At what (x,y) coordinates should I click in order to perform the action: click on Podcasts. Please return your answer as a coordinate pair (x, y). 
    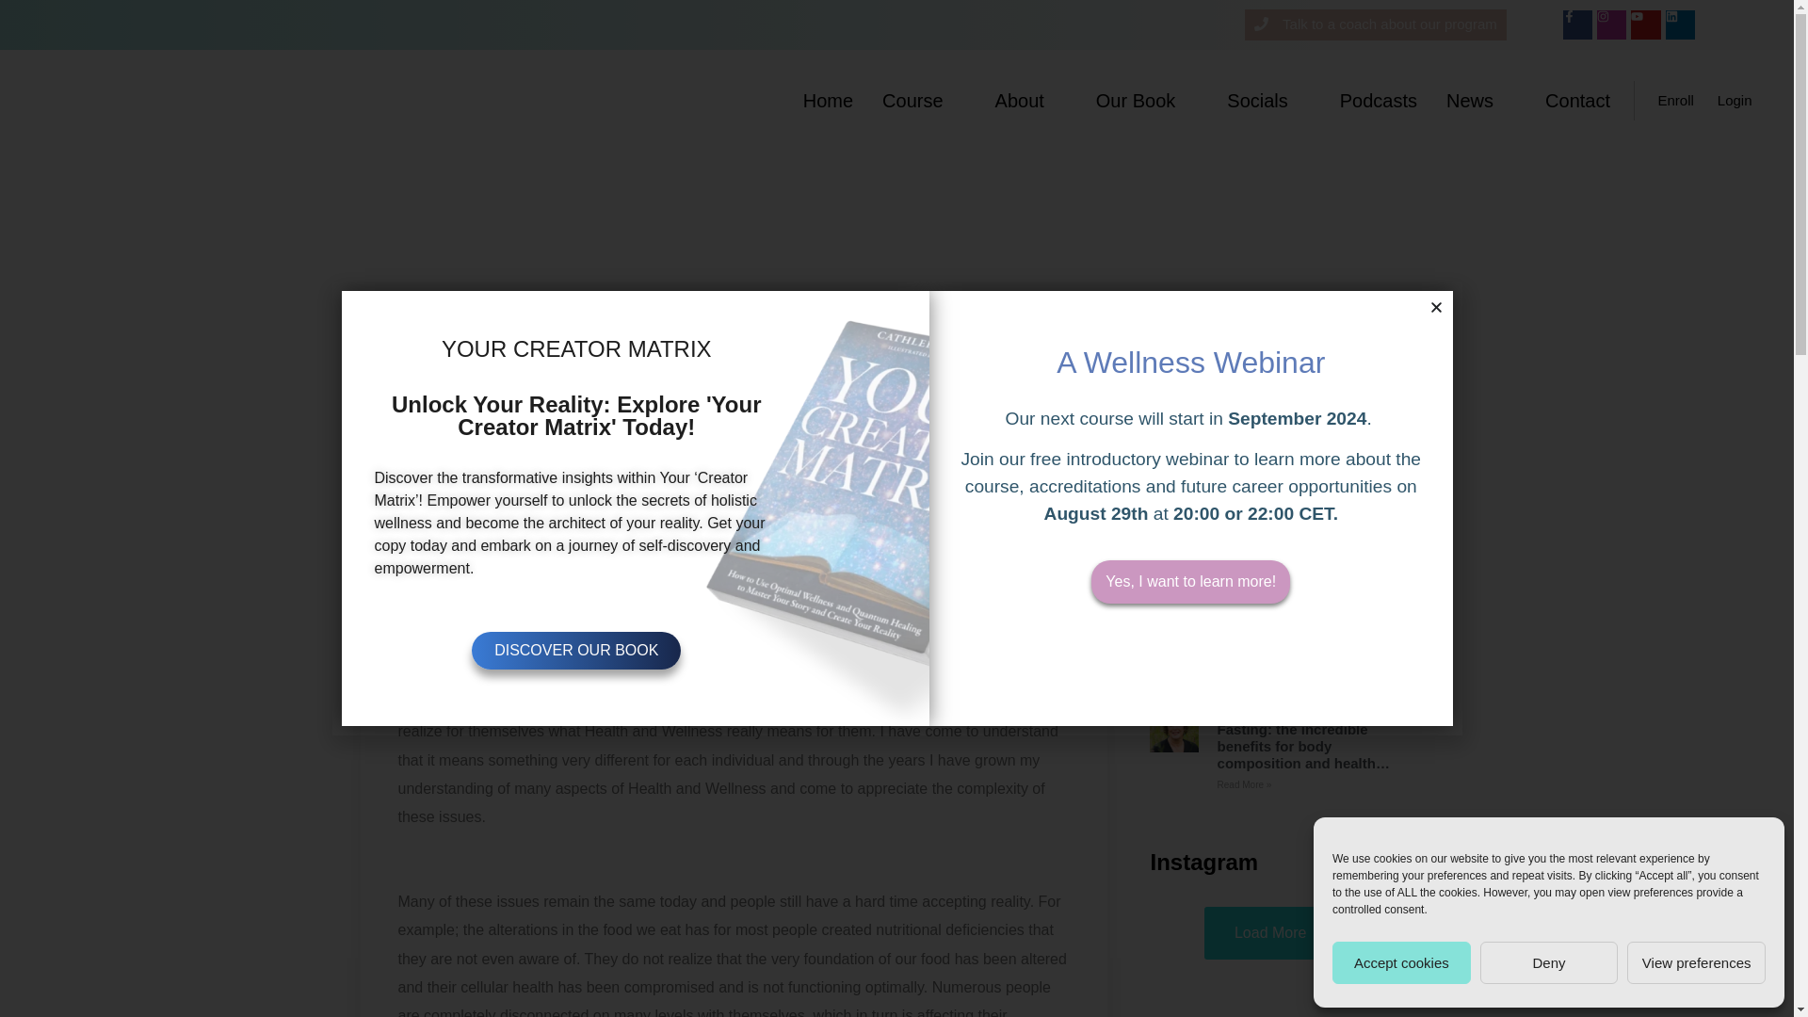
    Looking at the image, I should click on (1379, 100).